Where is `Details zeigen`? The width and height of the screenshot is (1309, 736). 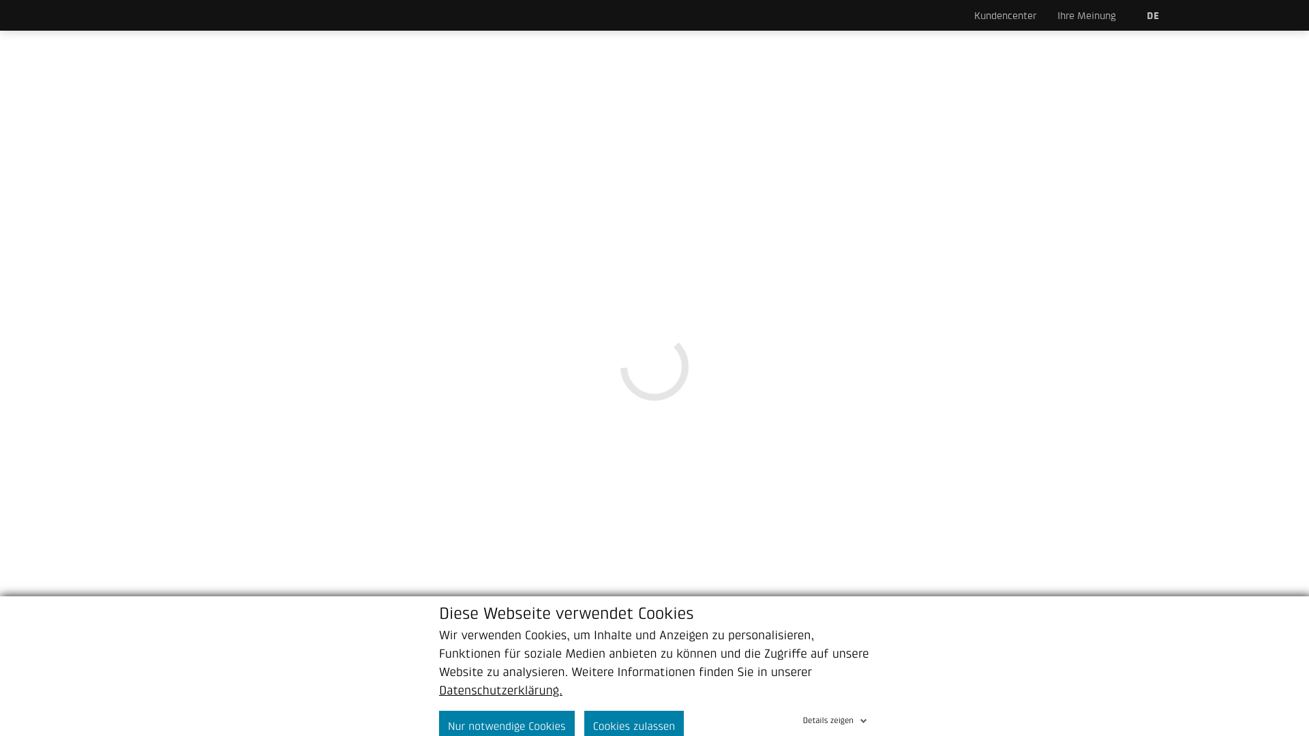
Details zeigen is located at coordinates (839, 700).